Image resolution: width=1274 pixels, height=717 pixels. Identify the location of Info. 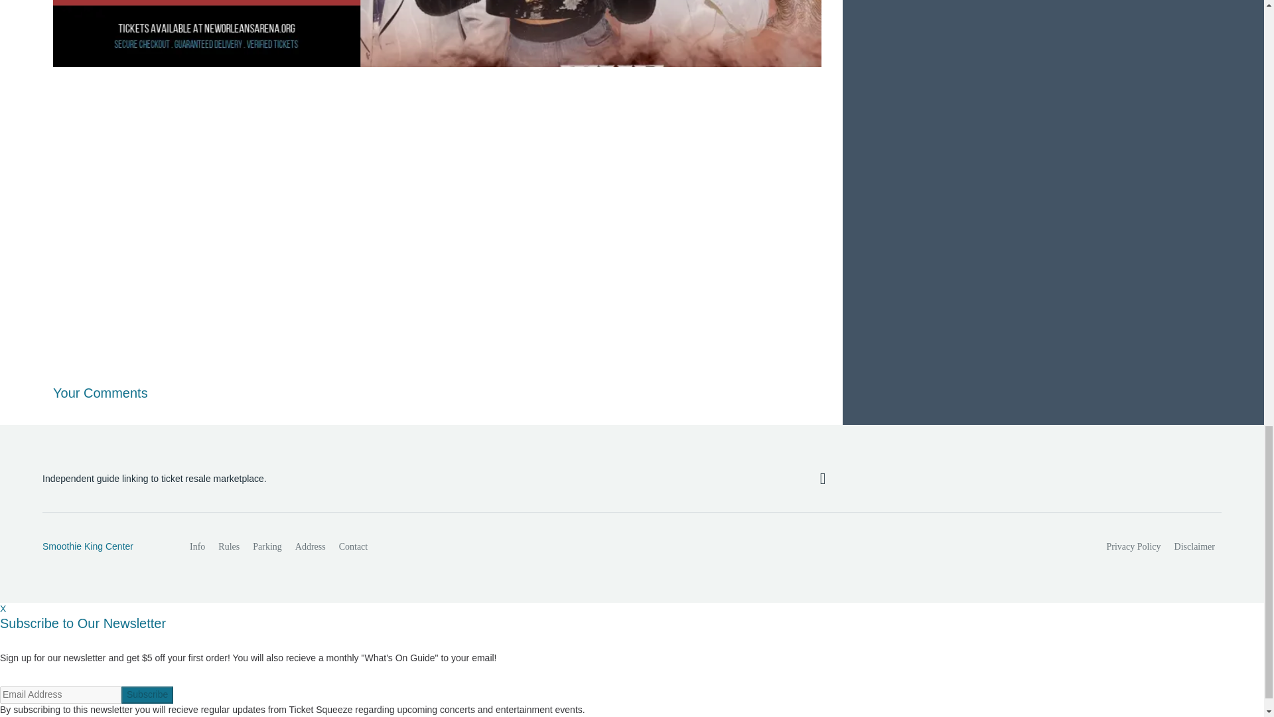
(197, 546).